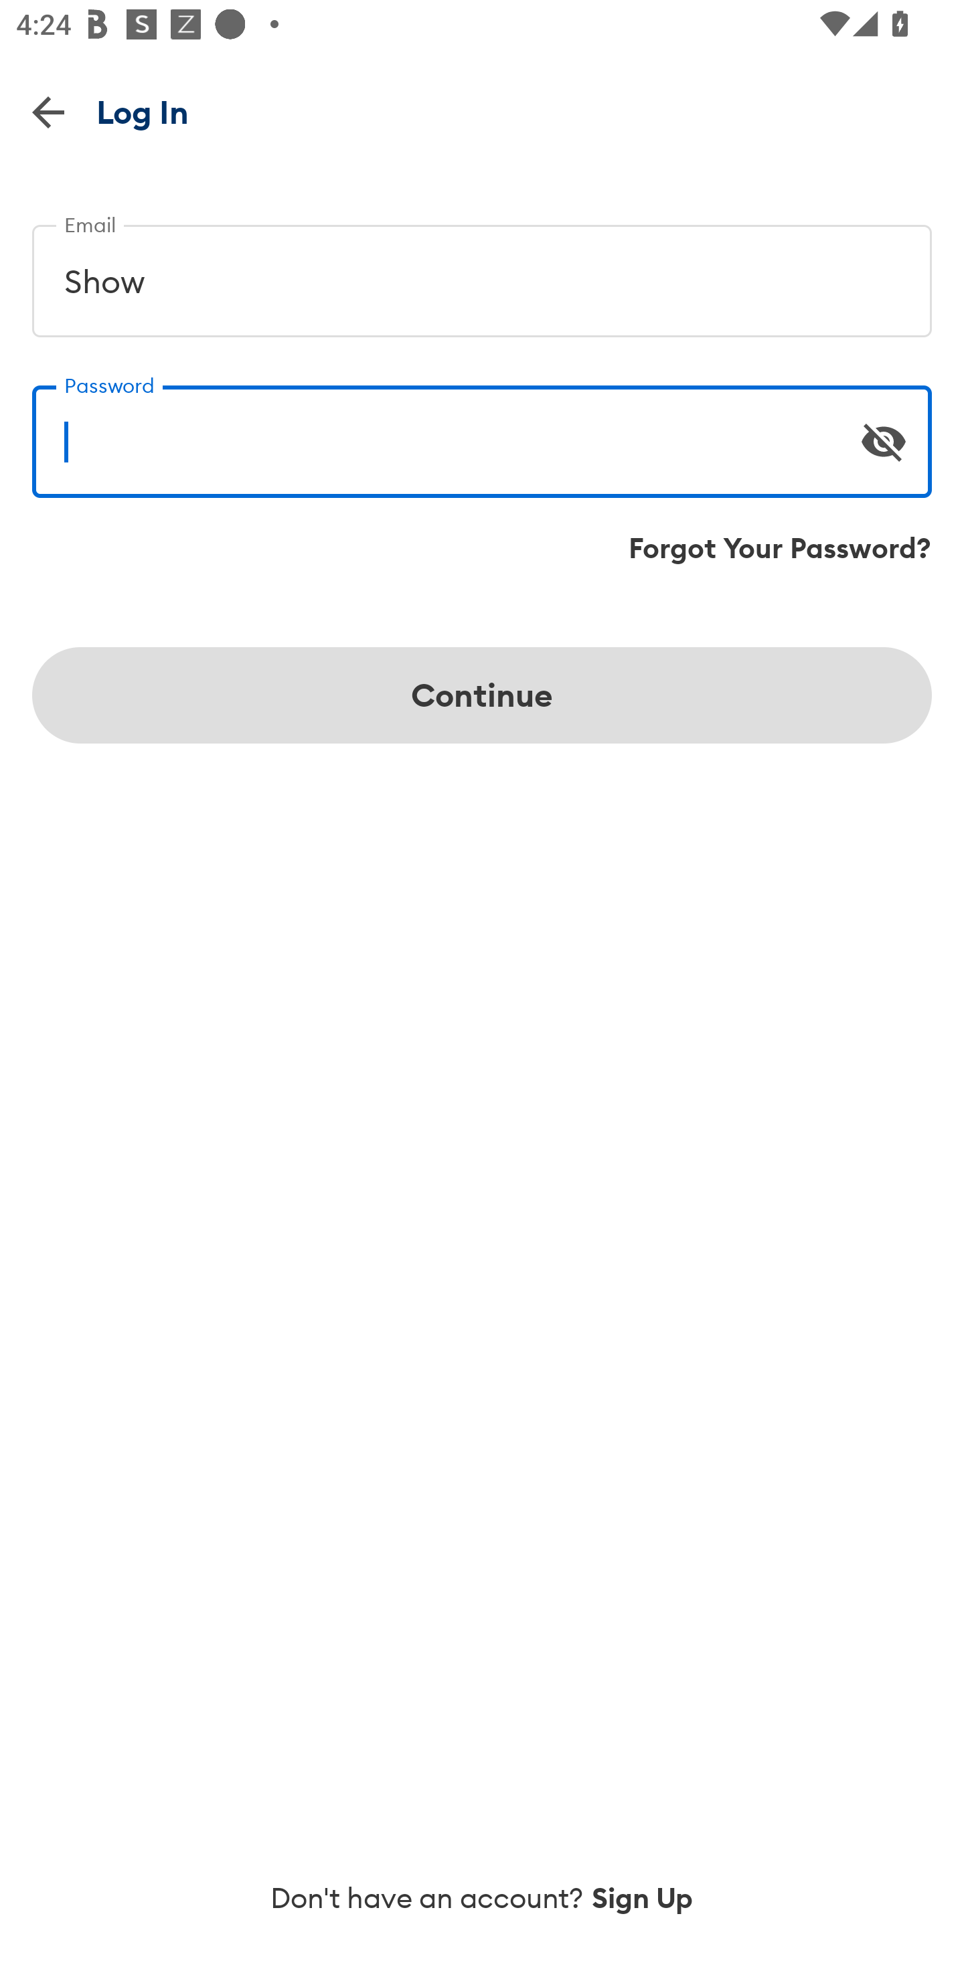  What do you see at coordinates (643, 1898) in the screenshot?
I see `Sign Up` at bounding box center [643, 1898].